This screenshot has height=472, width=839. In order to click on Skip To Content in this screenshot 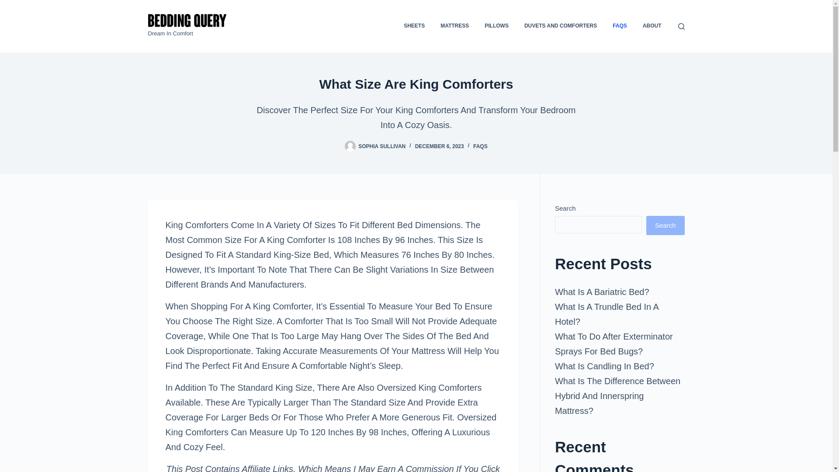, I will do `click(9, 4)`.